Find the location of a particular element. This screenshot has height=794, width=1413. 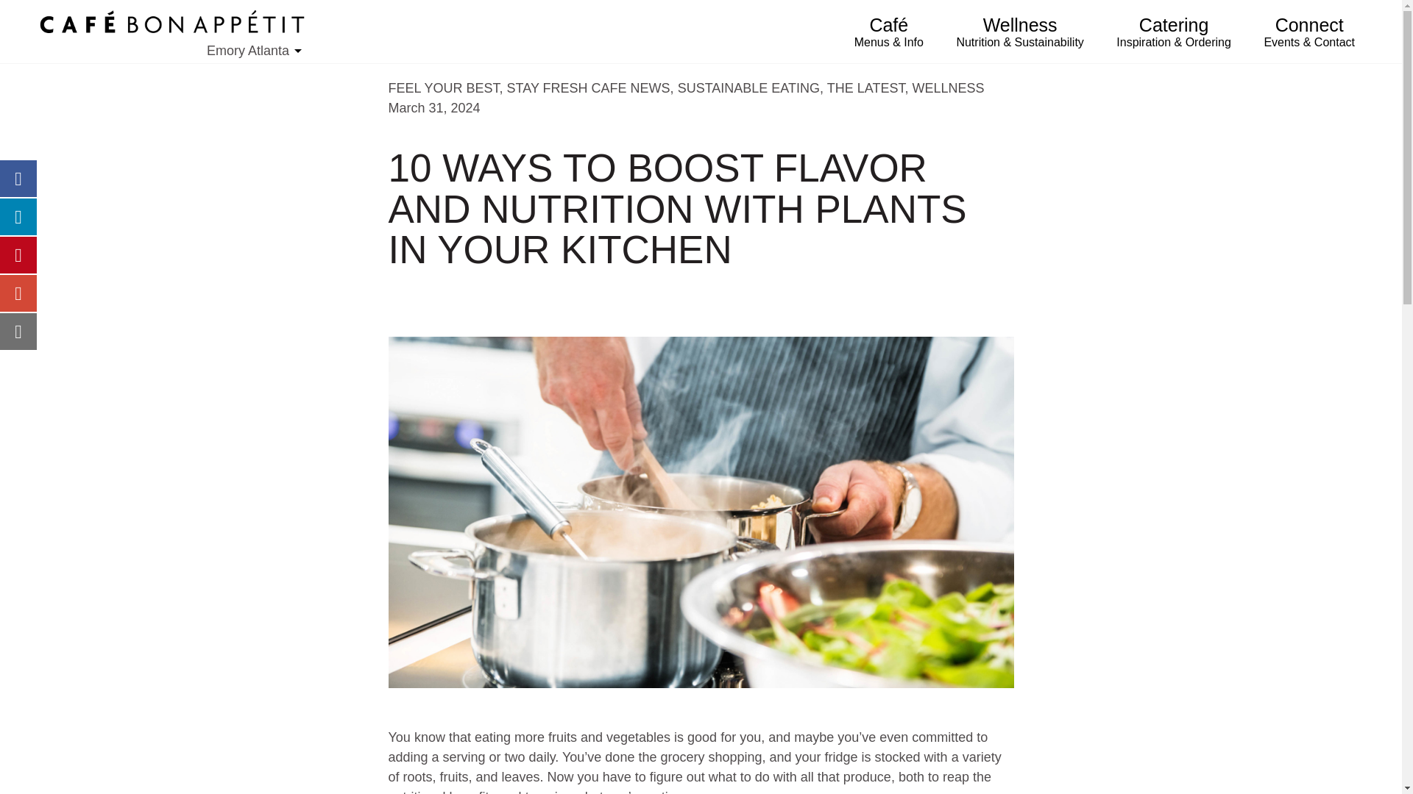

Emory Atlanta is located at coordinates (172, 32).